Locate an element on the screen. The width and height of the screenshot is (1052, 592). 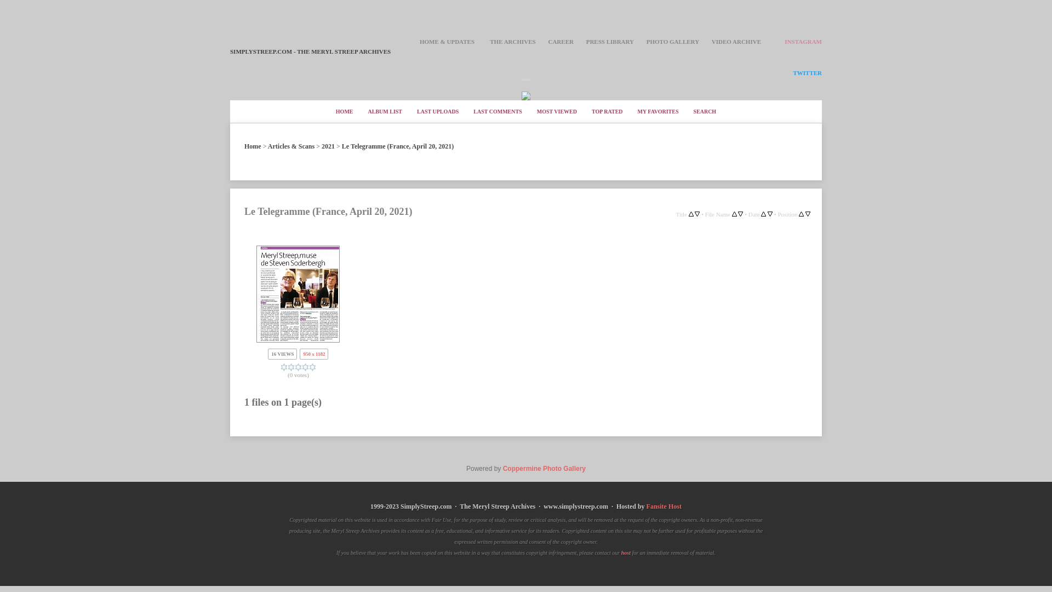
PRESS LIBRARY is located at coordinates (610, 42).